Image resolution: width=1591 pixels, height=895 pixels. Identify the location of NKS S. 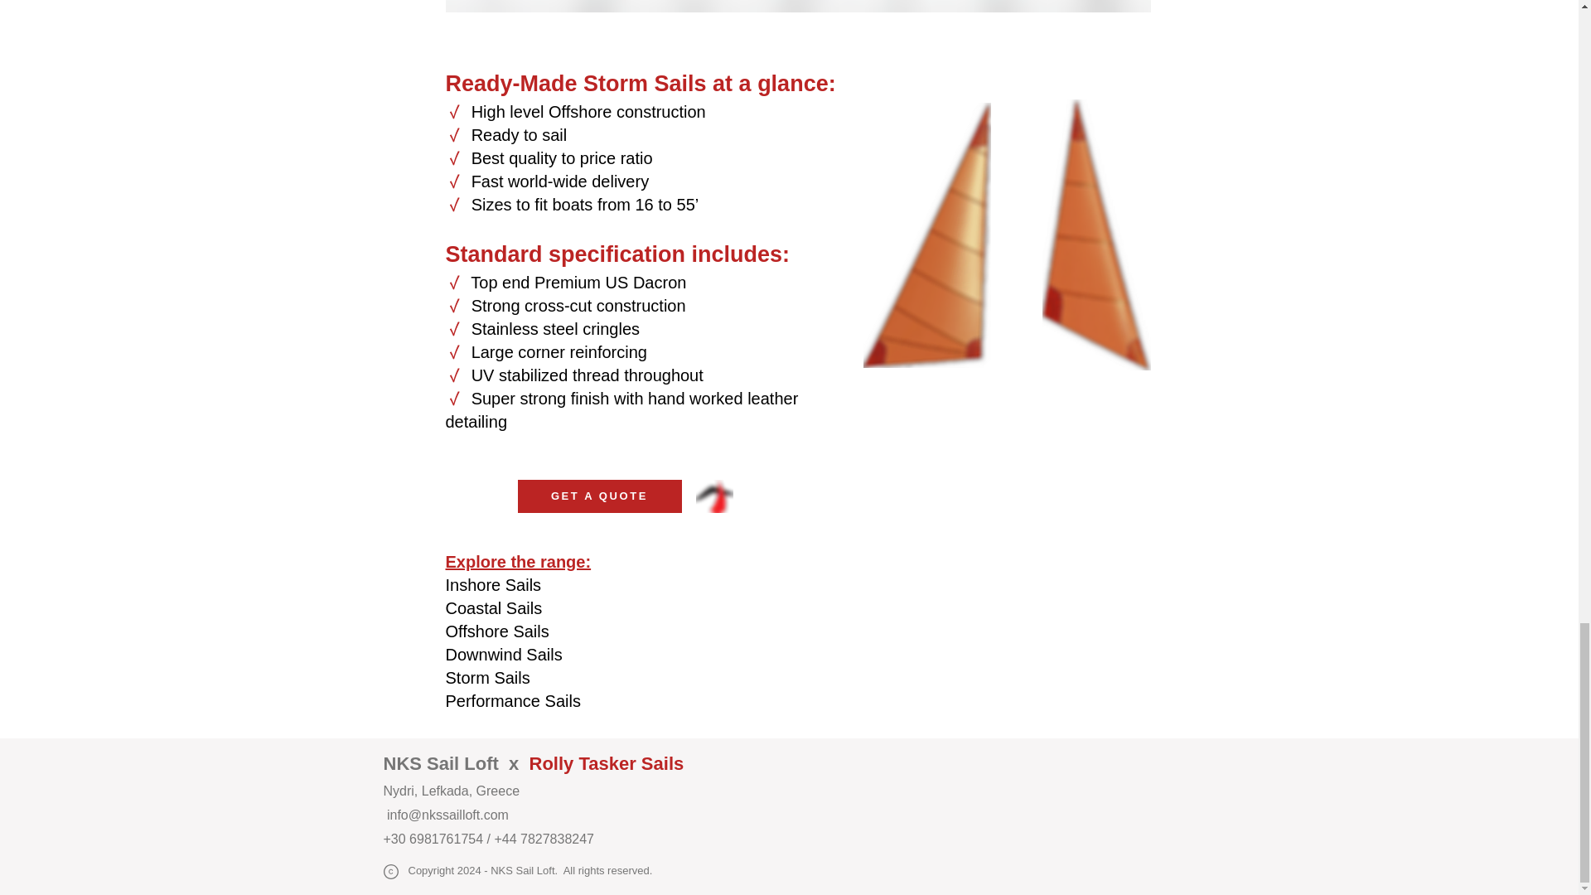
(411, 764).